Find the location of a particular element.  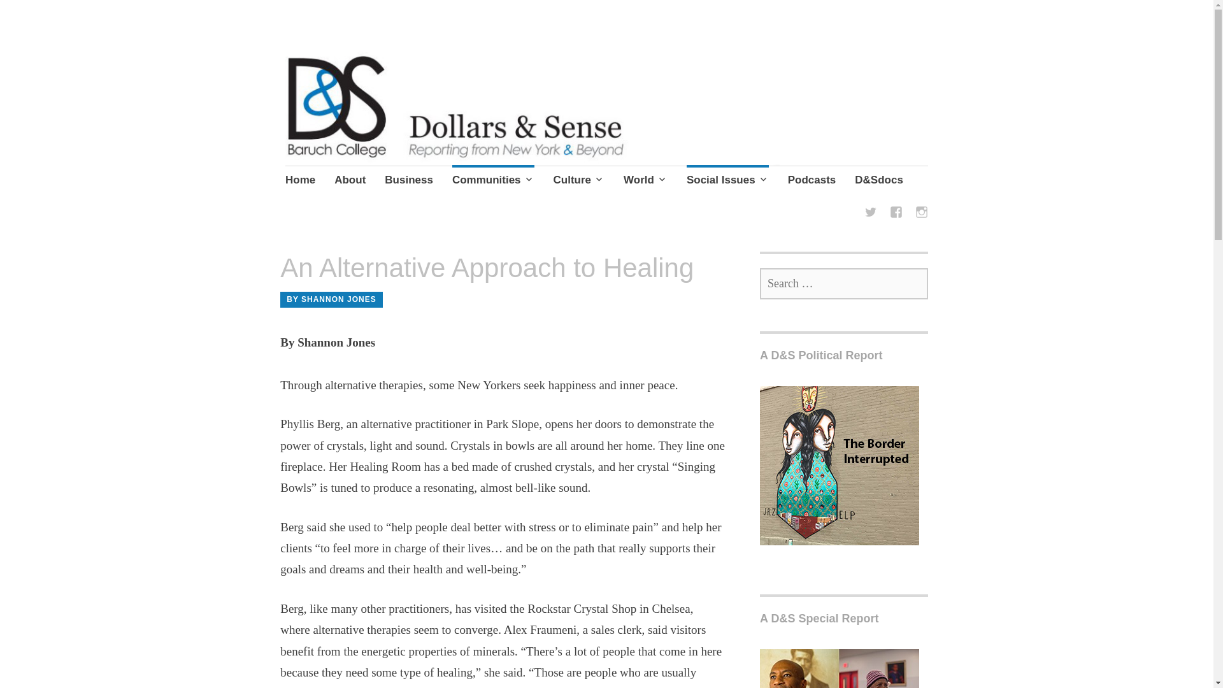

Communities is located at coordinates (493, 182).